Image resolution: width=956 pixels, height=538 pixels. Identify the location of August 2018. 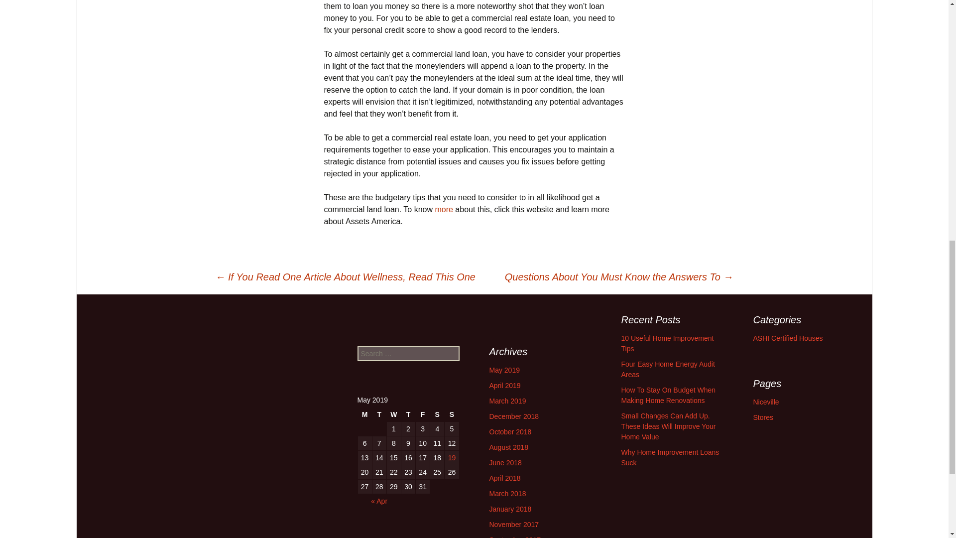
(508, 447).